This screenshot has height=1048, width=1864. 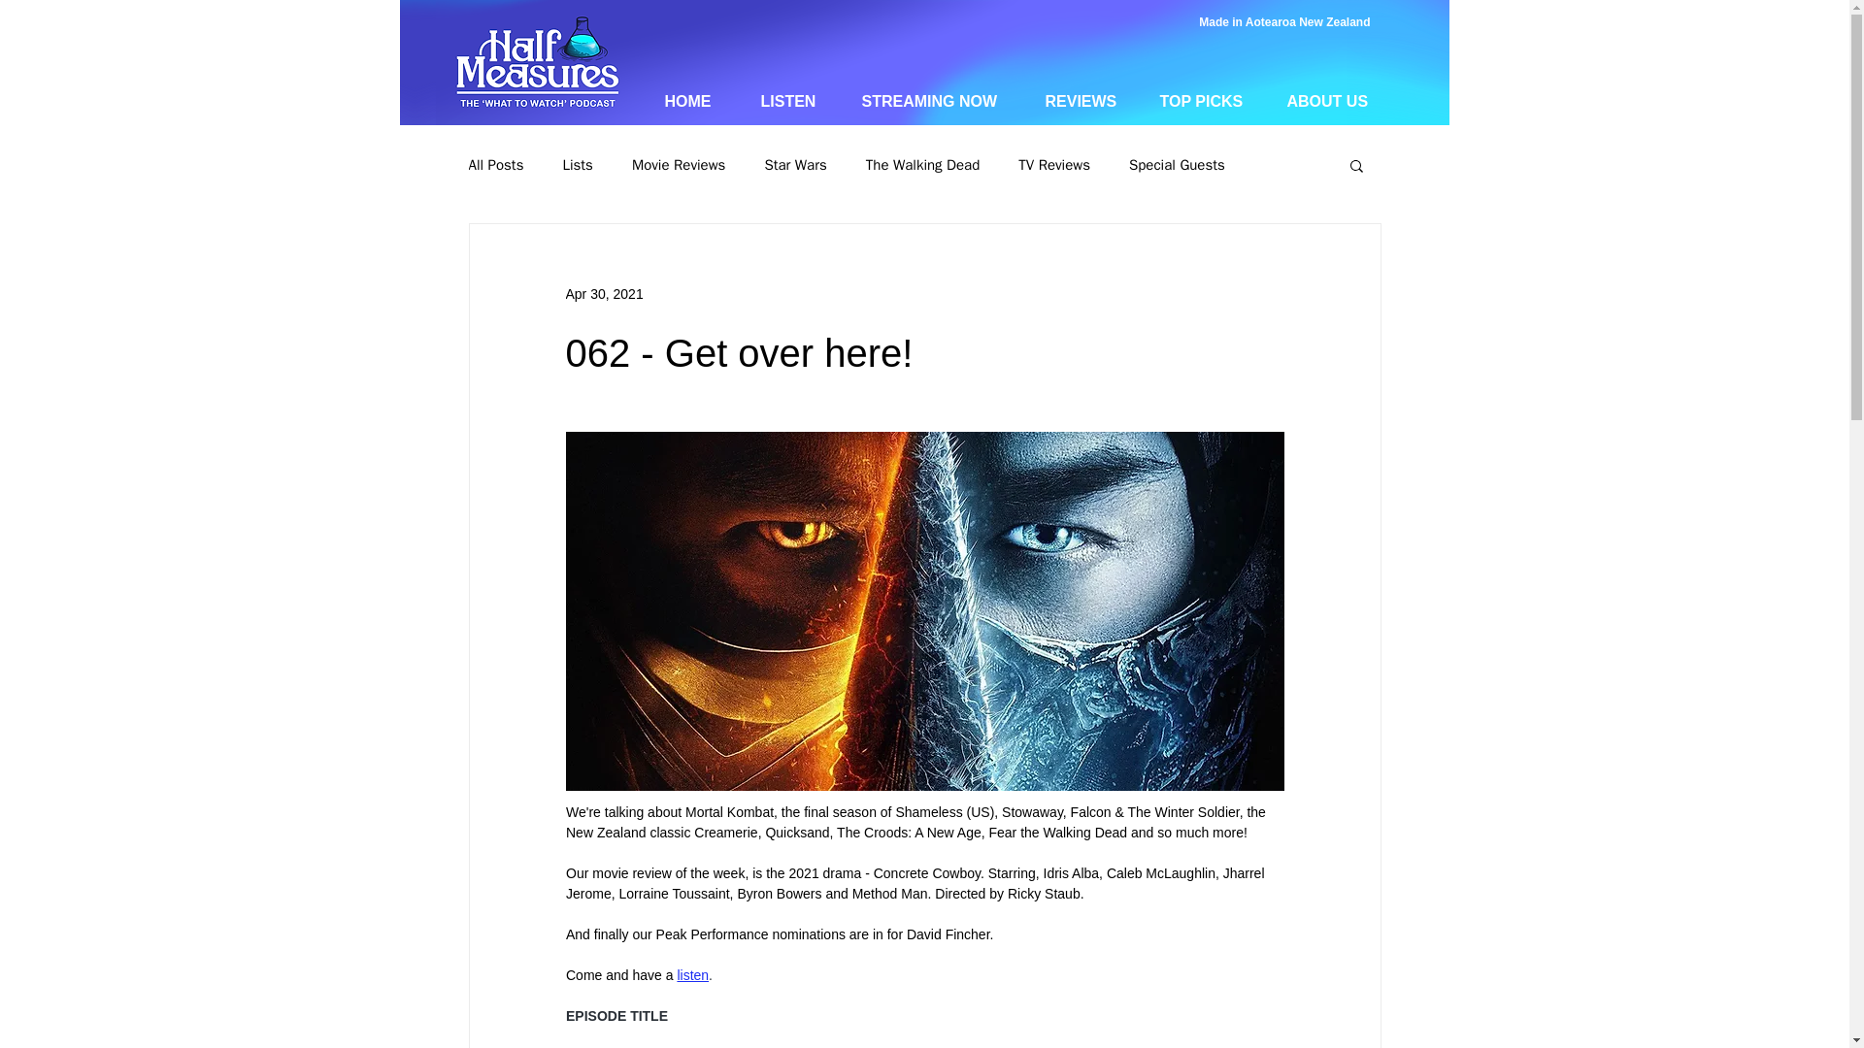 I want to click on REVIEWS, so click(x=1087, y=101).